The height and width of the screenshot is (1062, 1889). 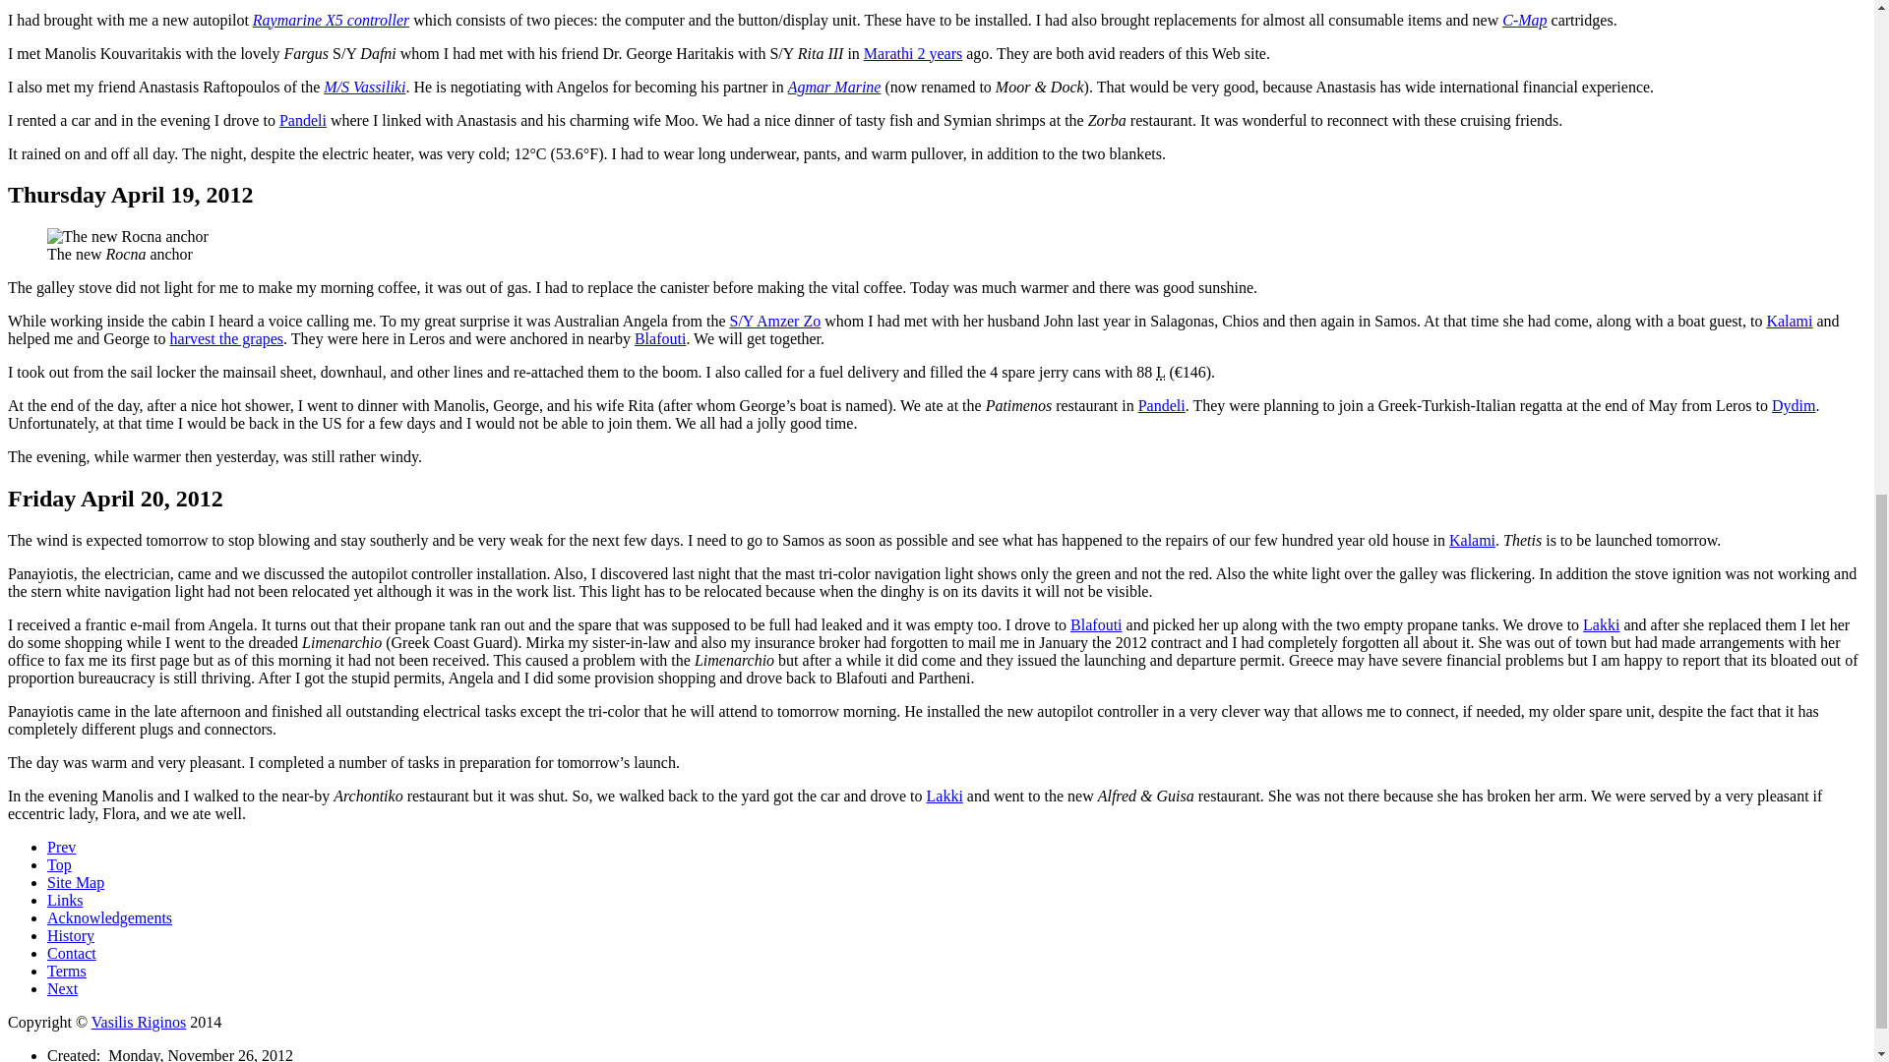 What do you see at coordinates (71, 954) in the screenshot?
I see `How to contact me` at bounding box center [71, 954].